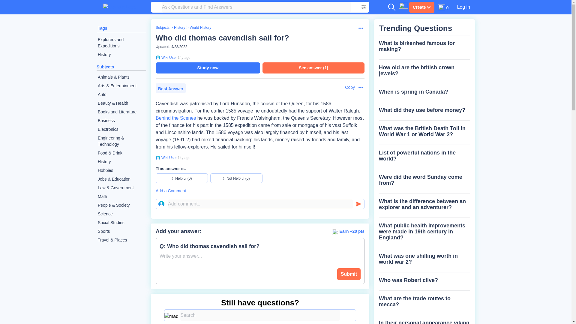  I want to click on Subjects, so click(162, 28).